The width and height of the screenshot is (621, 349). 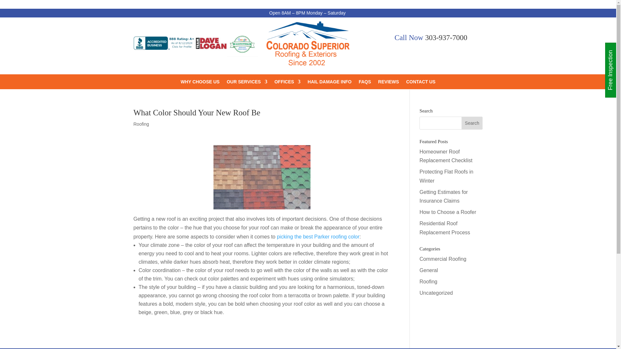 What do you see at coordinates (443, 196) in the screenshot?
I see `Getting Estimates for Insurance Claims` at bounding box center [443, 196].